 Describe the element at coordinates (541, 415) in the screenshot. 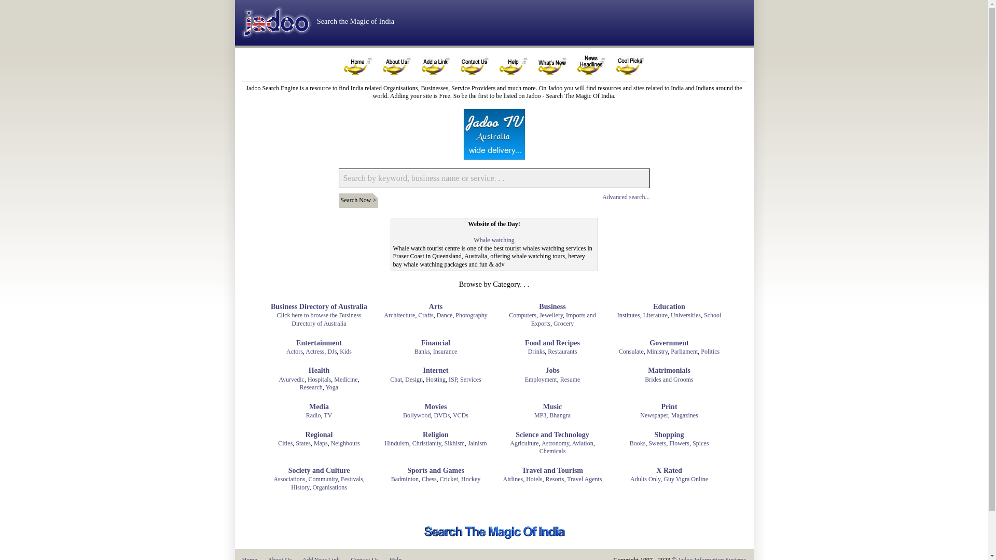

I see `MP3` at that location.